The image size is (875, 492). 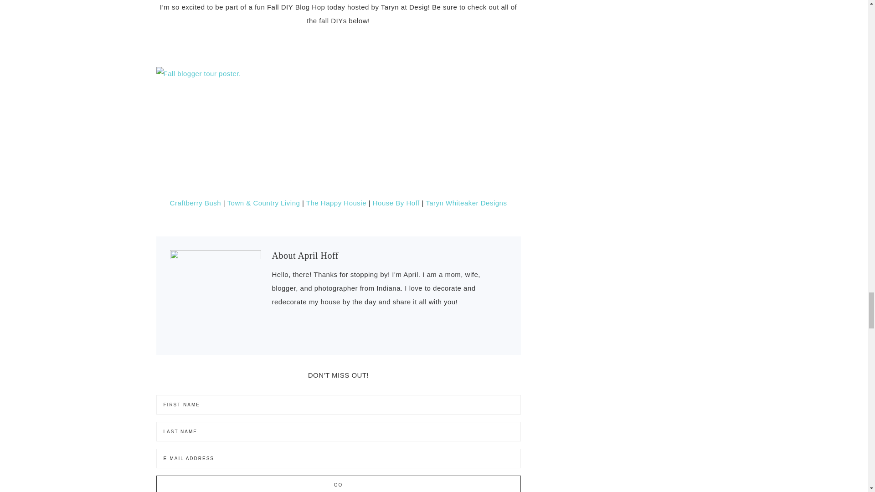 I want to click on House By Hoff, so click(x=396, y=203).